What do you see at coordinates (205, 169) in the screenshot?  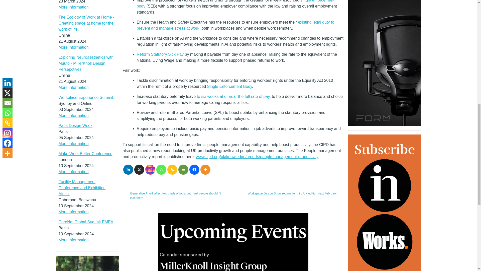 I see `More` at bounding box center [205, 169].